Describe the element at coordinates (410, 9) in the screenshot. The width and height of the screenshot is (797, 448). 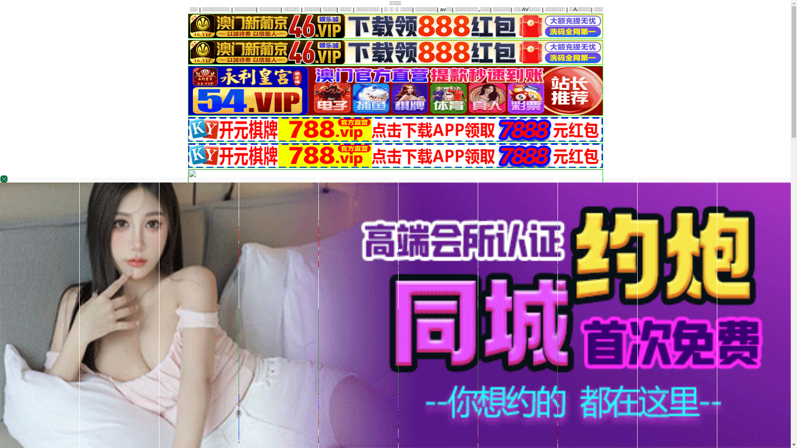
I see `|` at that location.